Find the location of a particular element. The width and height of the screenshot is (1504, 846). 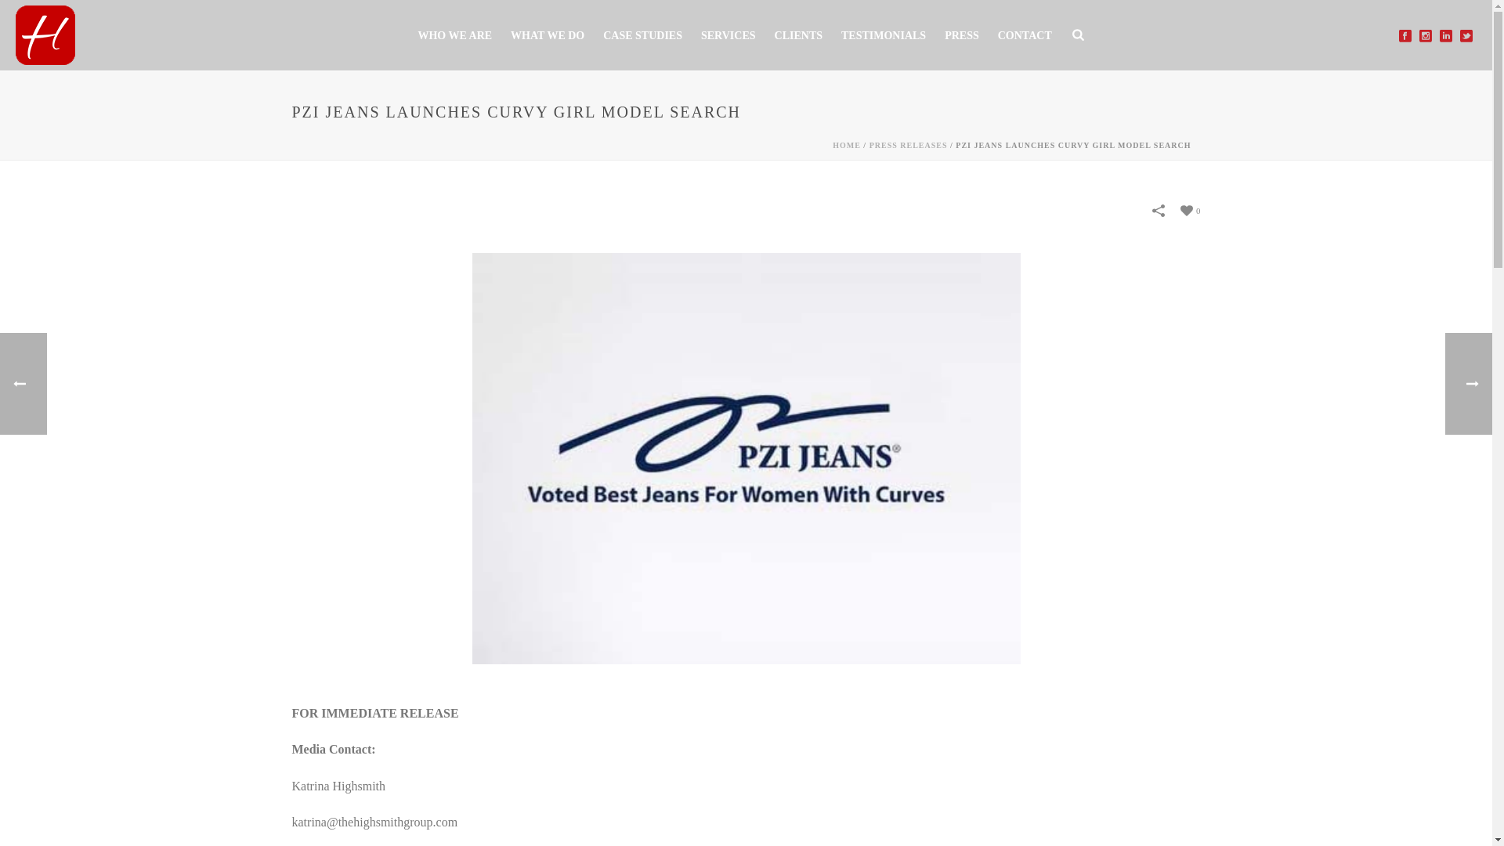

HOME is located at coordinates (846, 146).